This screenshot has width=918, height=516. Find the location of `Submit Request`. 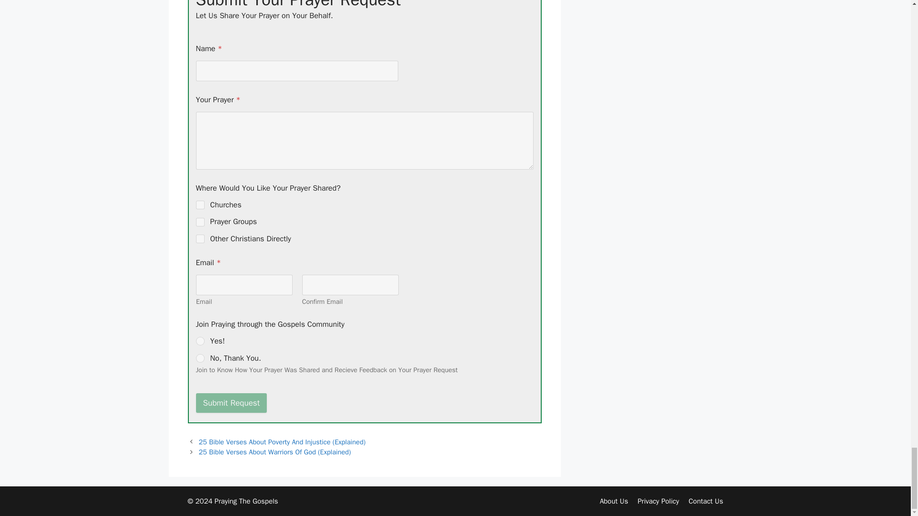

Submit Request is located at coordinates (231, 403).